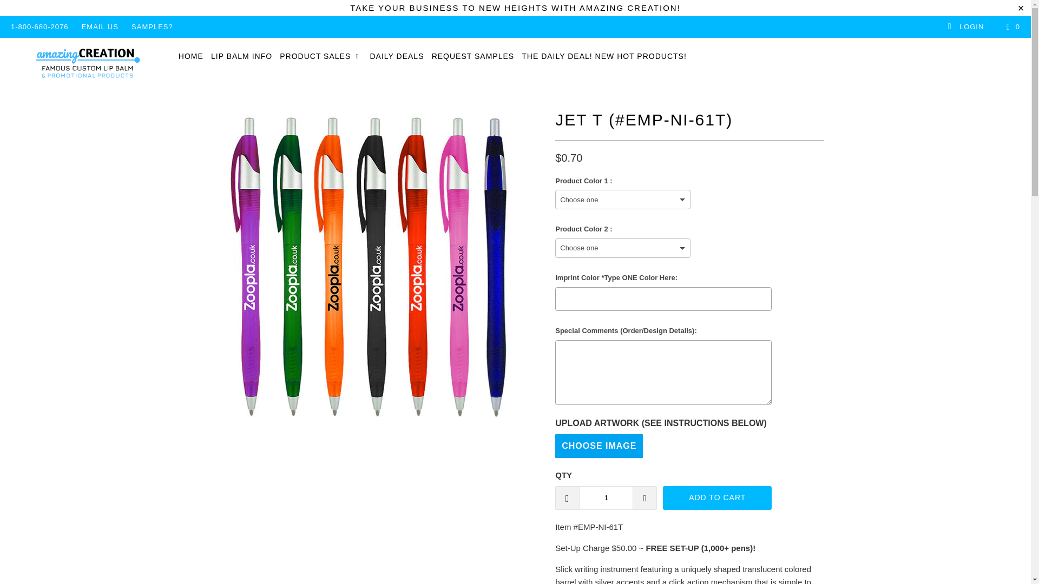 This screenshot has height=584, width=1039. I want to click on Amazing Creation Promotional Products, so click(88, 64).